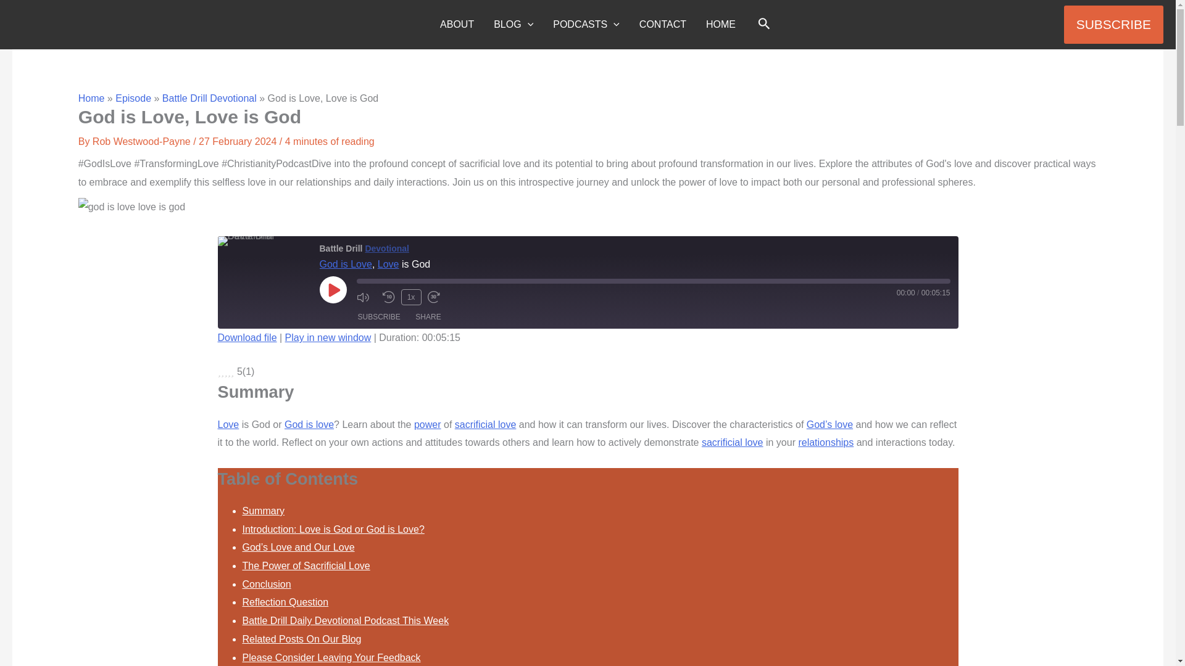 The image size is (1185, 666). I want to click on Share, so click(427, 317).